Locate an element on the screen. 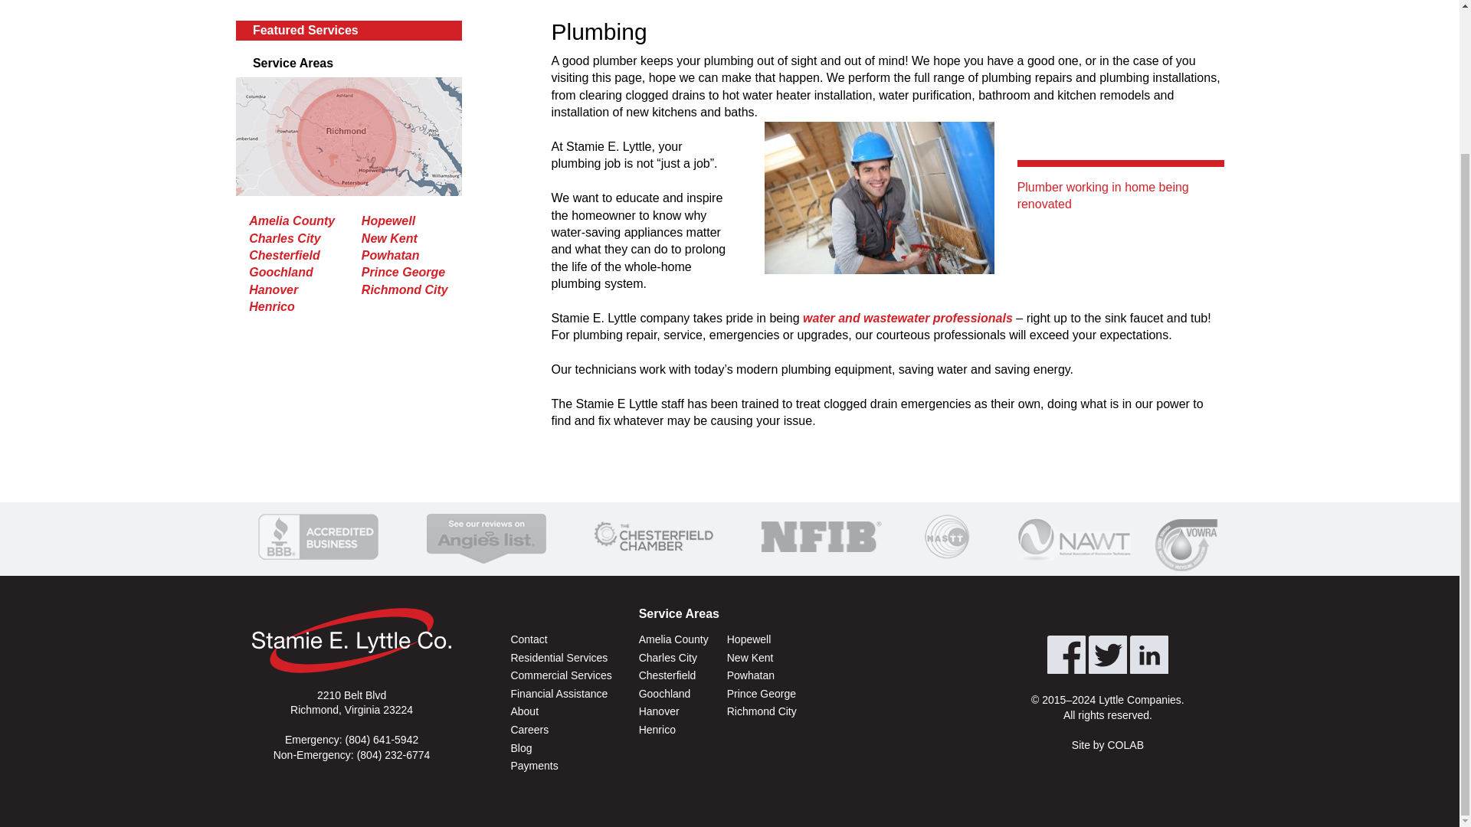  Henrico is located at coordinates (271, 306).